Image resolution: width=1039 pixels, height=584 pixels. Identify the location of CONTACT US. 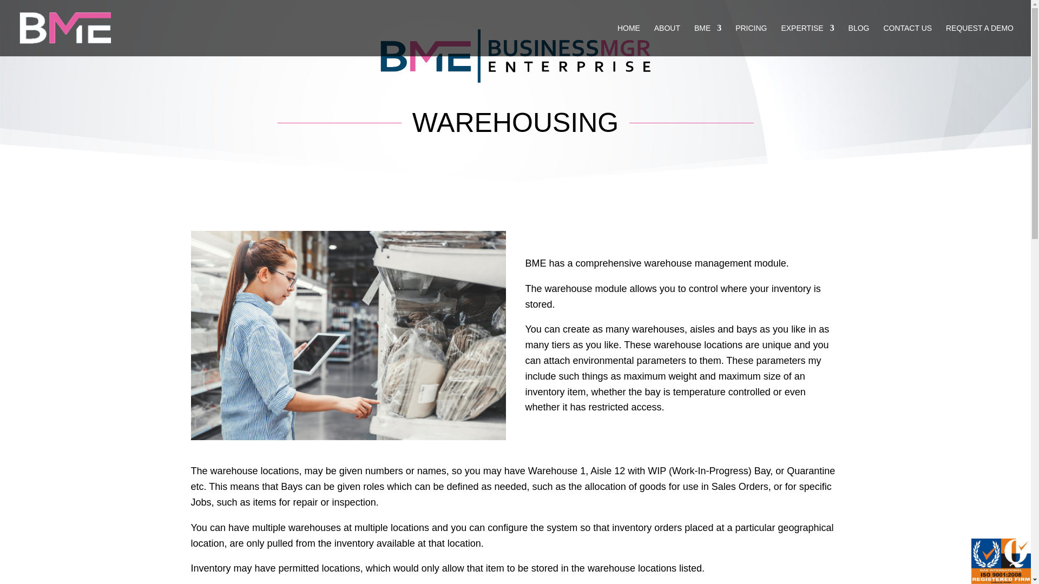
(908, 40).